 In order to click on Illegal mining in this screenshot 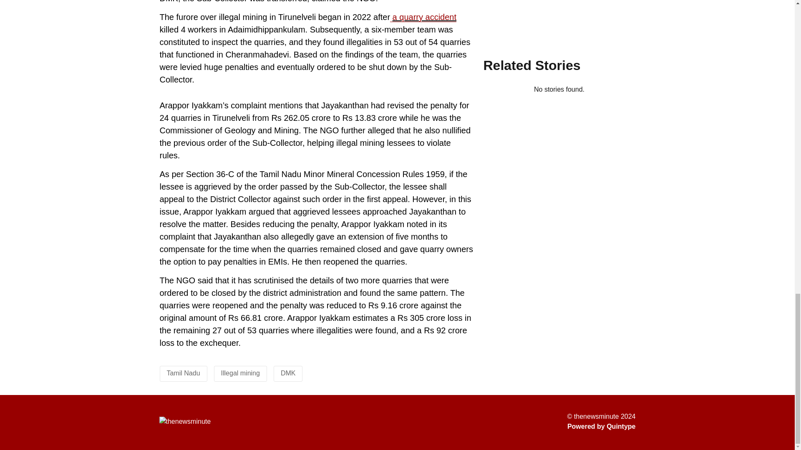, I will do `click(240, 372)`.